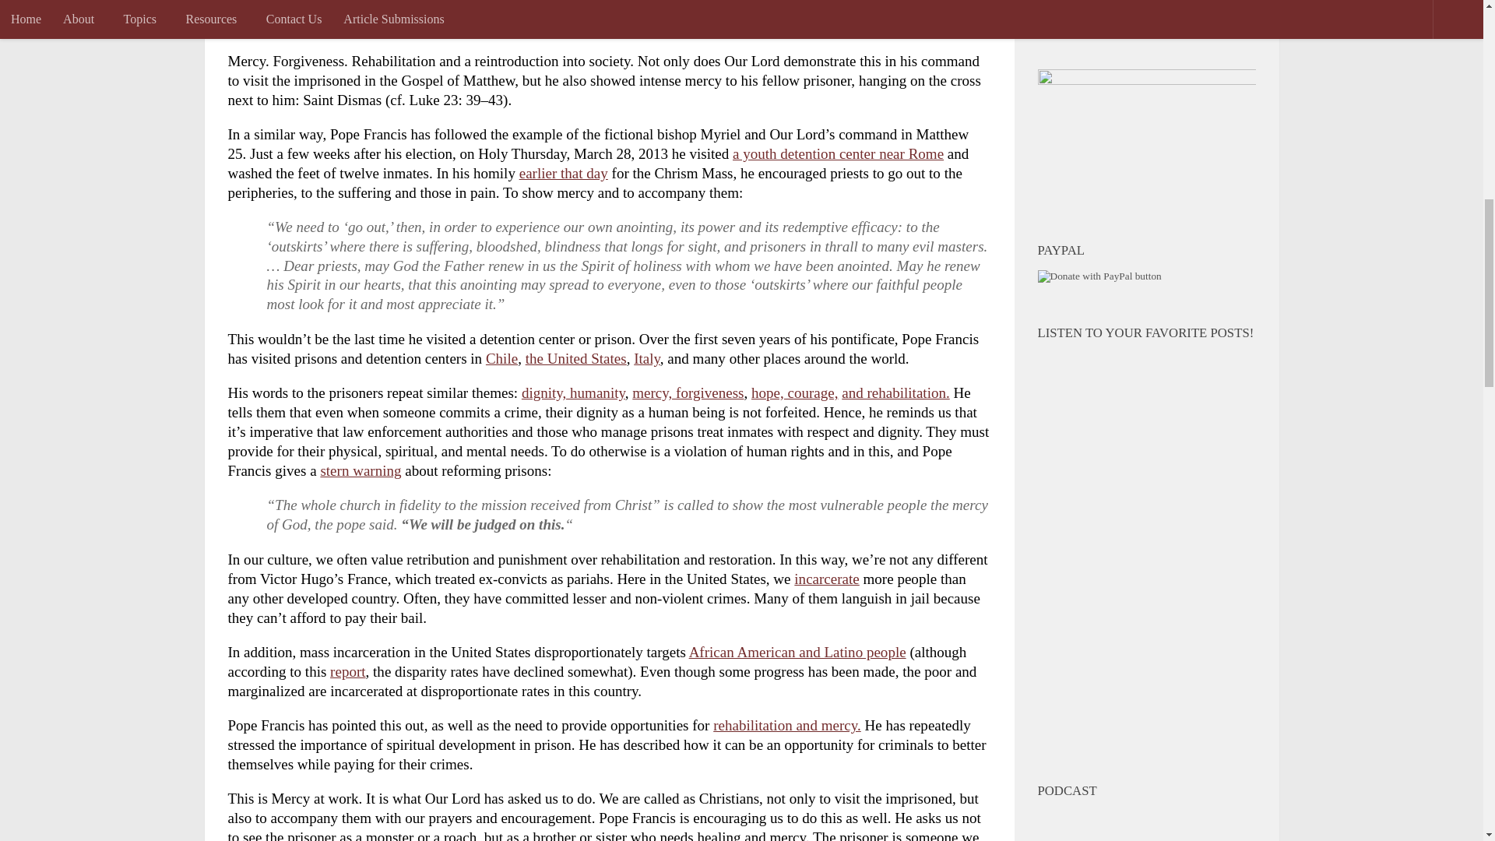 The height and width of the screenshot is (841, 1495). Describe the element at coordinates (564, 173) in the screenshot. I see `earlier that day` at that location.